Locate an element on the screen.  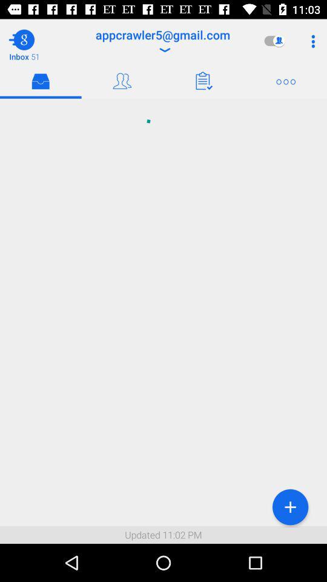
select item at the bottom right corner is located at coordinates (290, 507).